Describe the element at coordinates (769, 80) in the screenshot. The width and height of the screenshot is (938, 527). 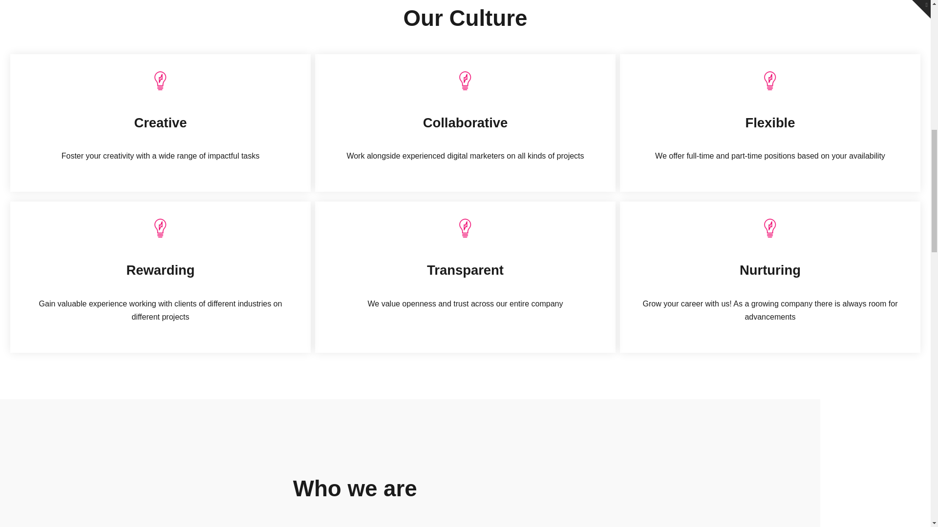
I see `graphic design icon` at that location.